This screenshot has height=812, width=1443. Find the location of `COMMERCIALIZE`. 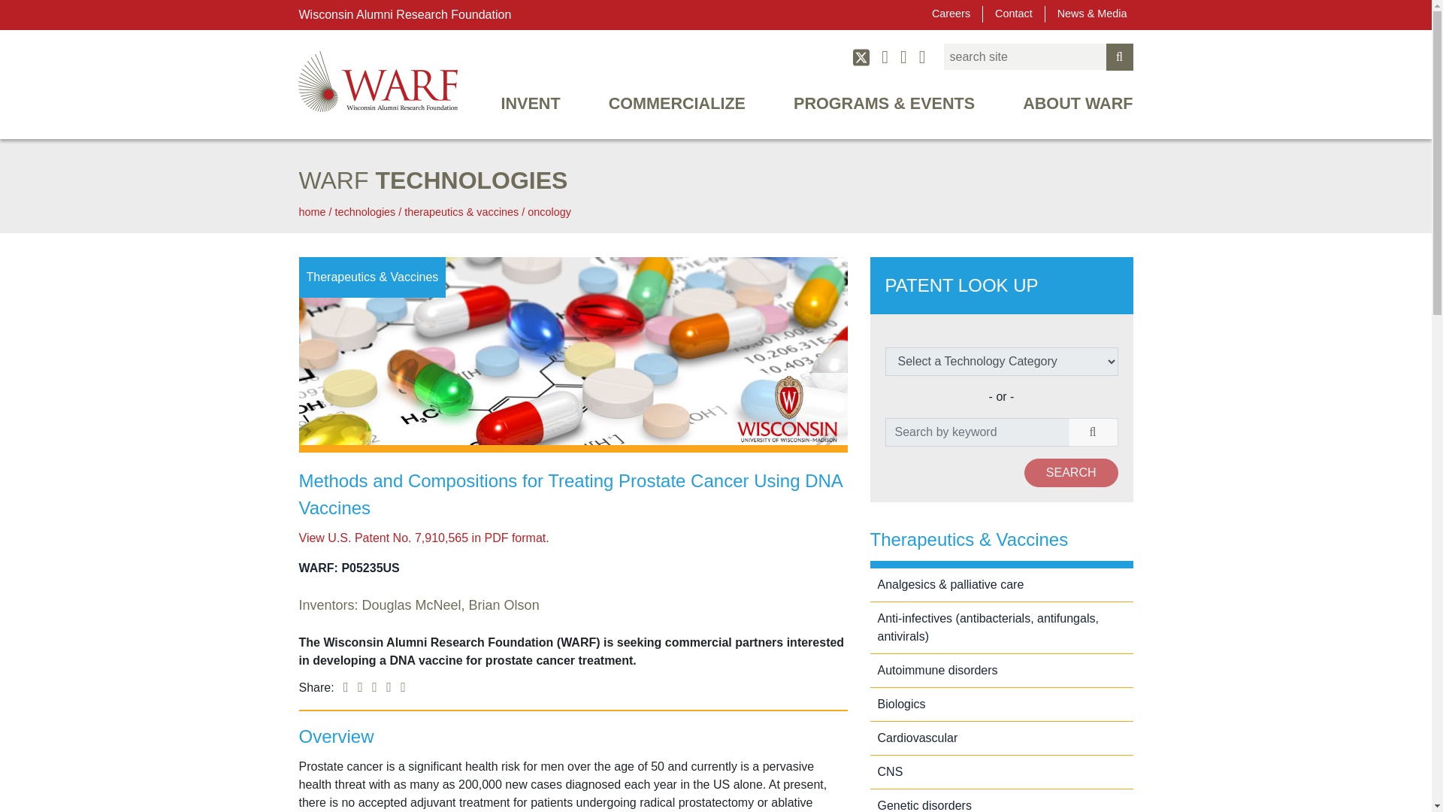

COMMERCIALIZE is located at coordinates (676, 110).